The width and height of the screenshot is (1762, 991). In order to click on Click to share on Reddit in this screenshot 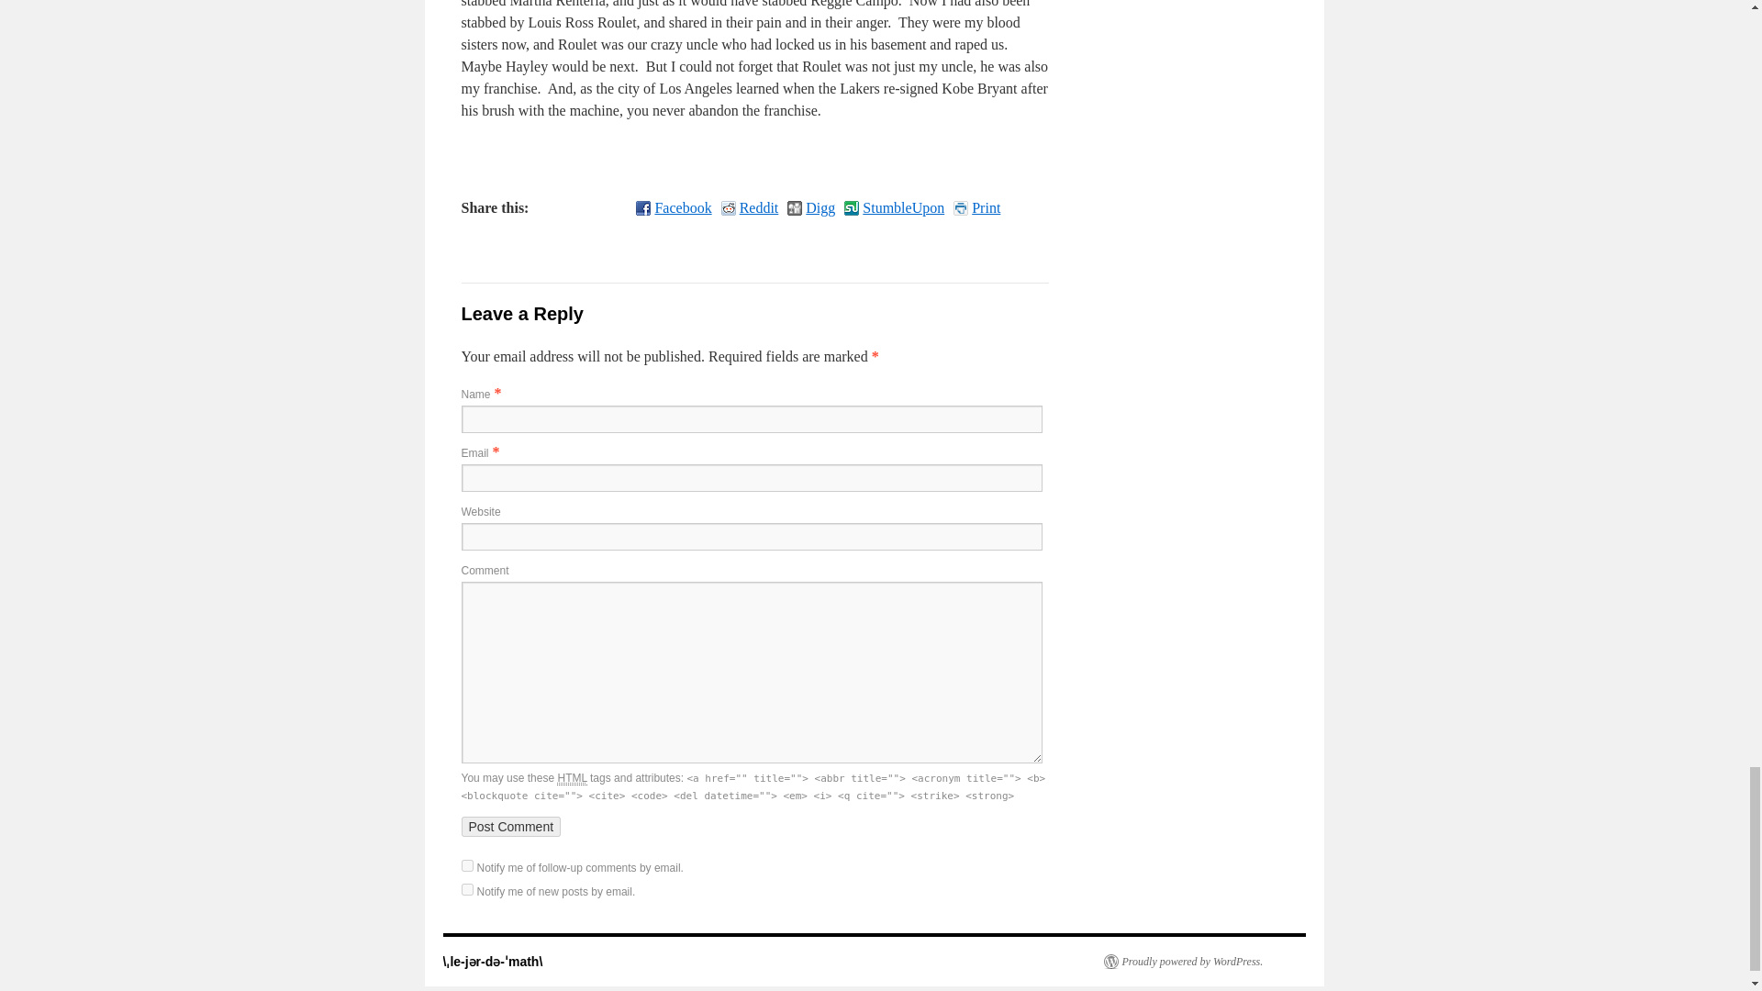, I will do `click(749, 207)`.